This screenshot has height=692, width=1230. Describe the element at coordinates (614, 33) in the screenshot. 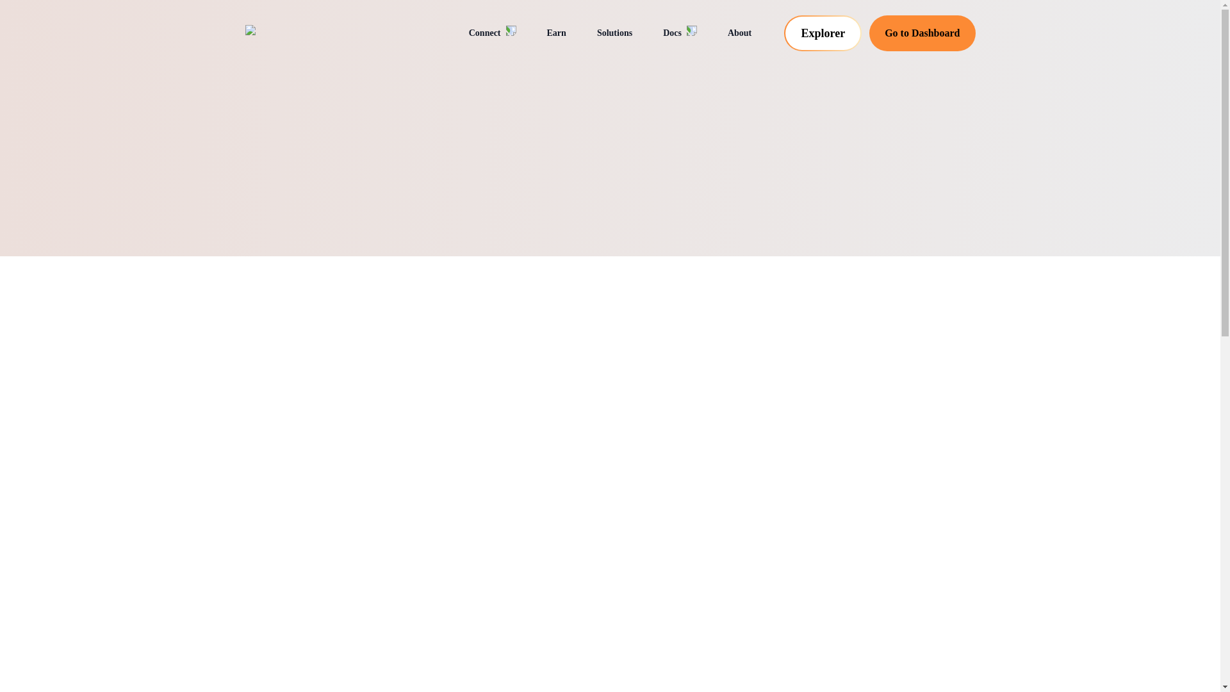

I see `Solutions` at that location.